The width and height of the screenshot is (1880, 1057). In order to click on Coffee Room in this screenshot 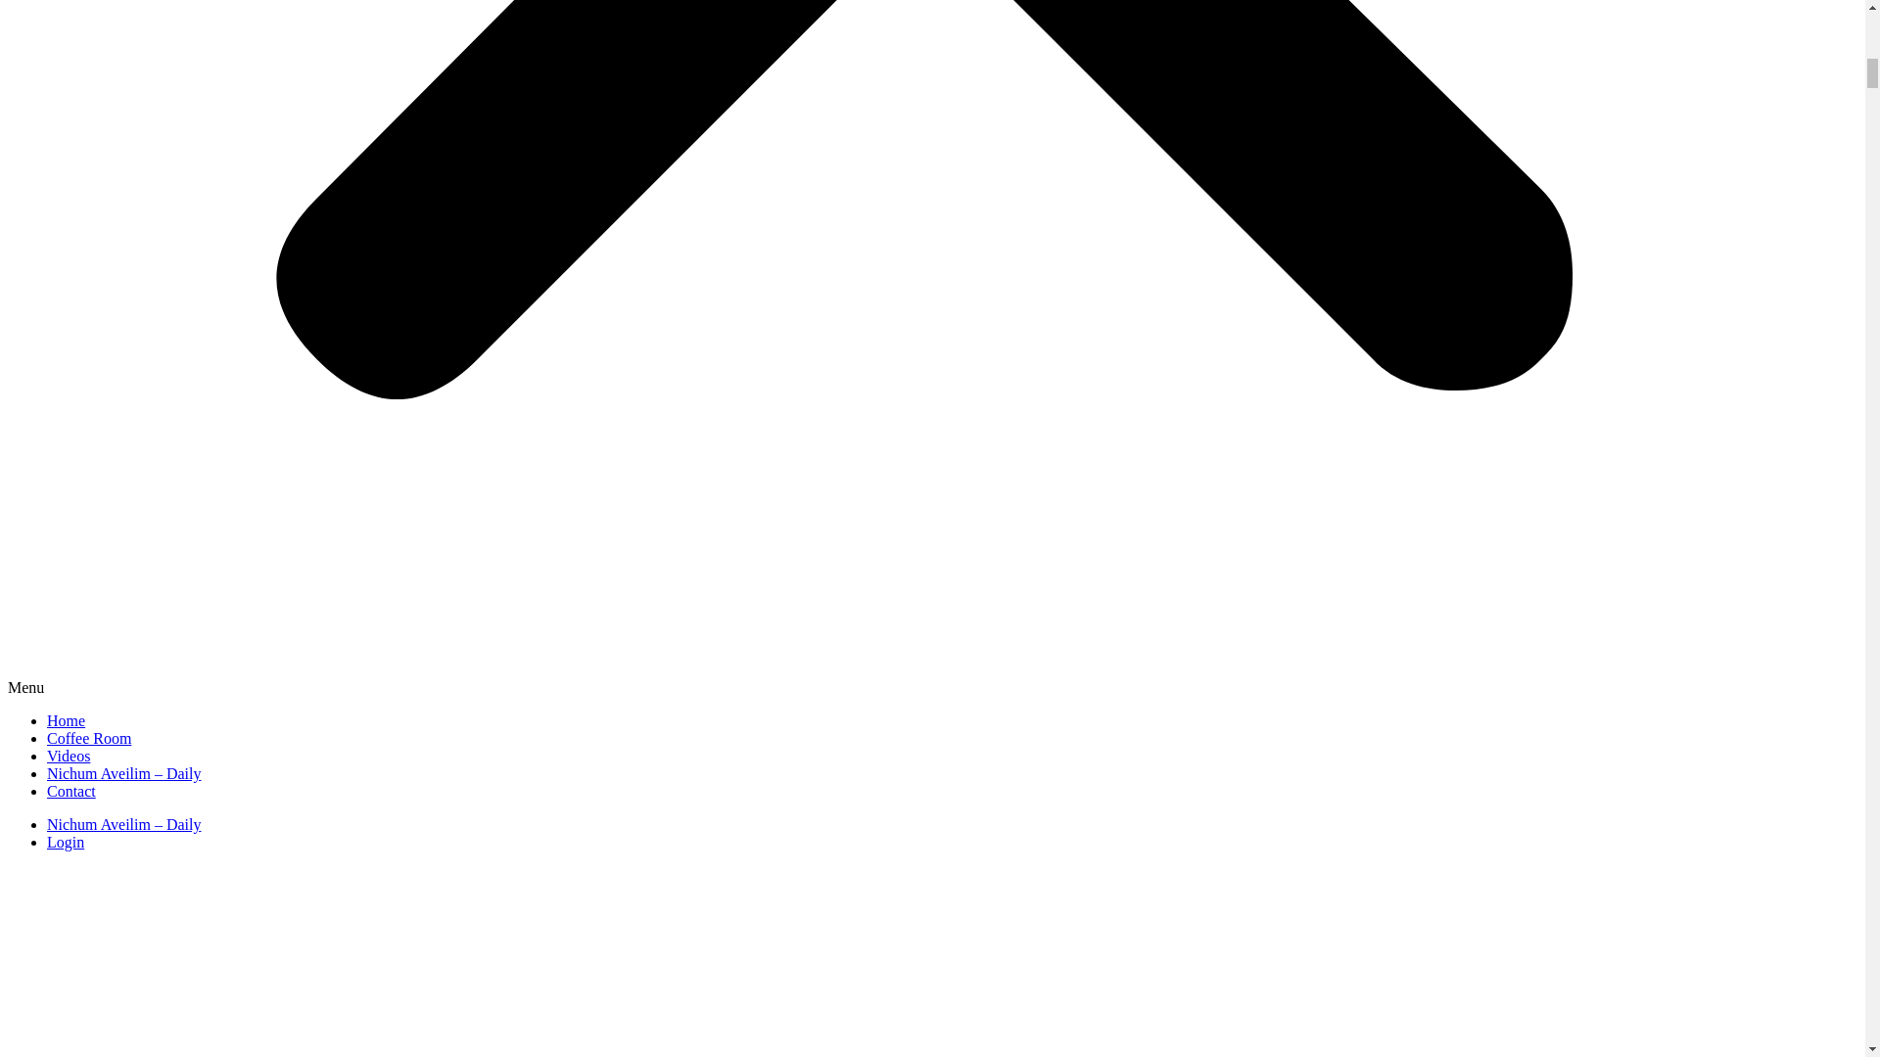, I will do `click(89, 738)`.